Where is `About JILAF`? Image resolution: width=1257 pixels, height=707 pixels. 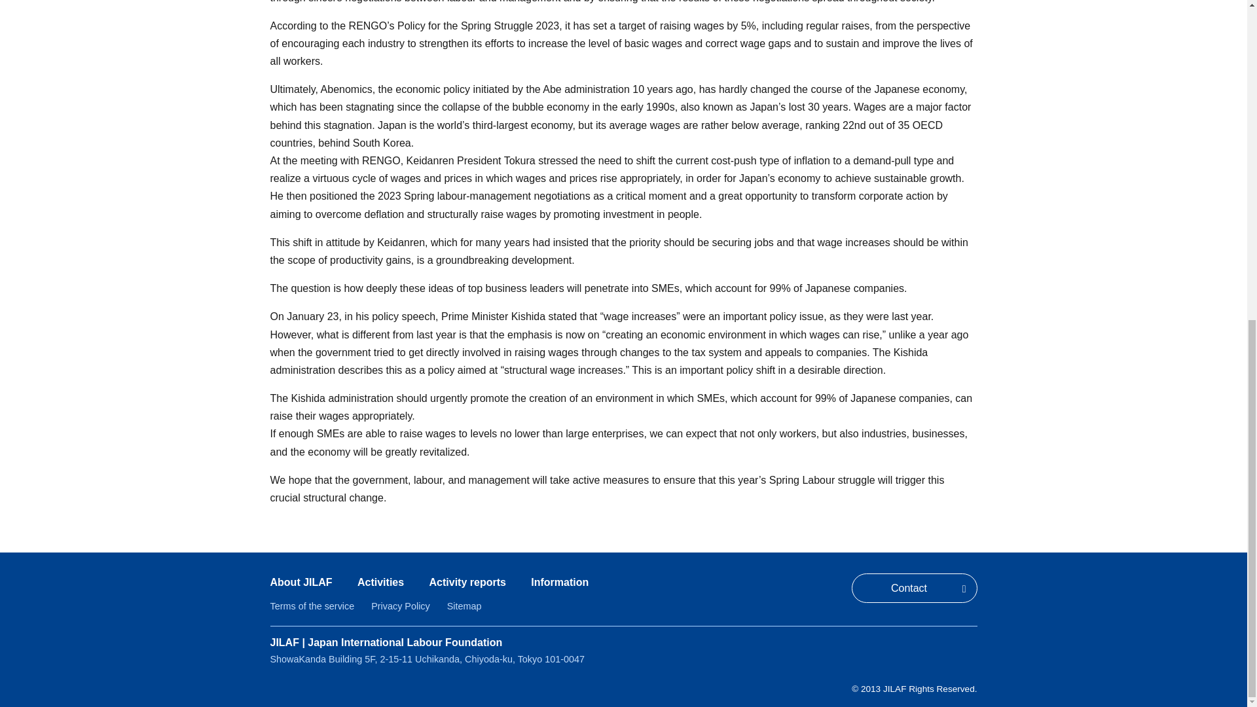
About JILAF is located at coordinates (301, 582).